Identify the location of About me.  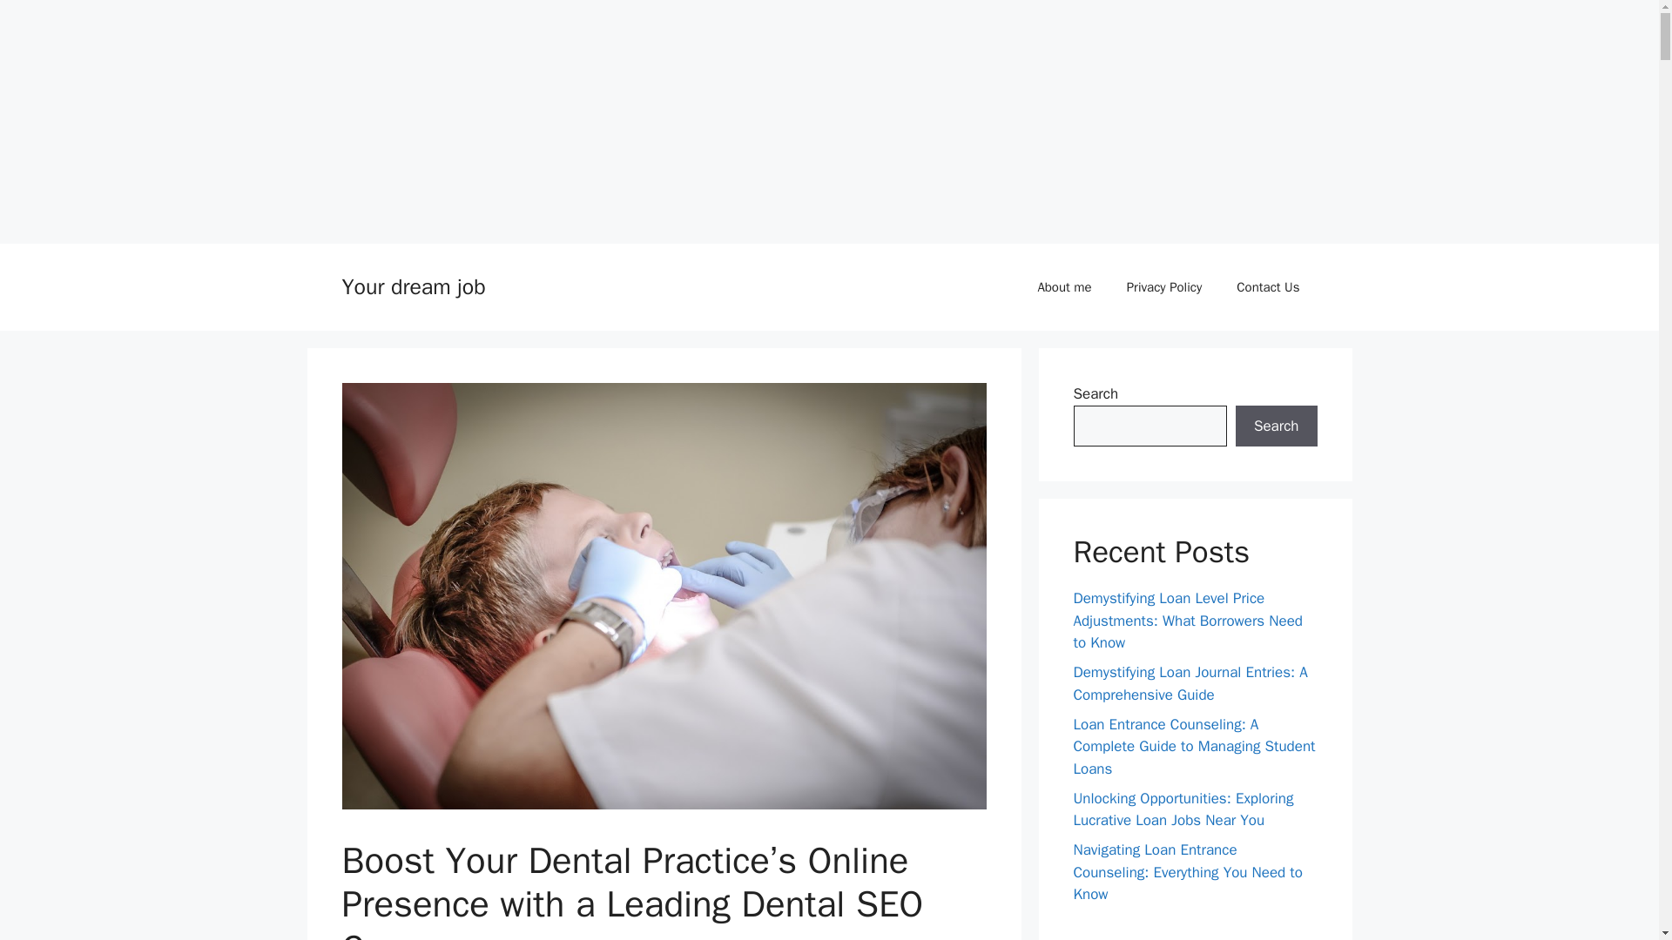
(1064, 287).